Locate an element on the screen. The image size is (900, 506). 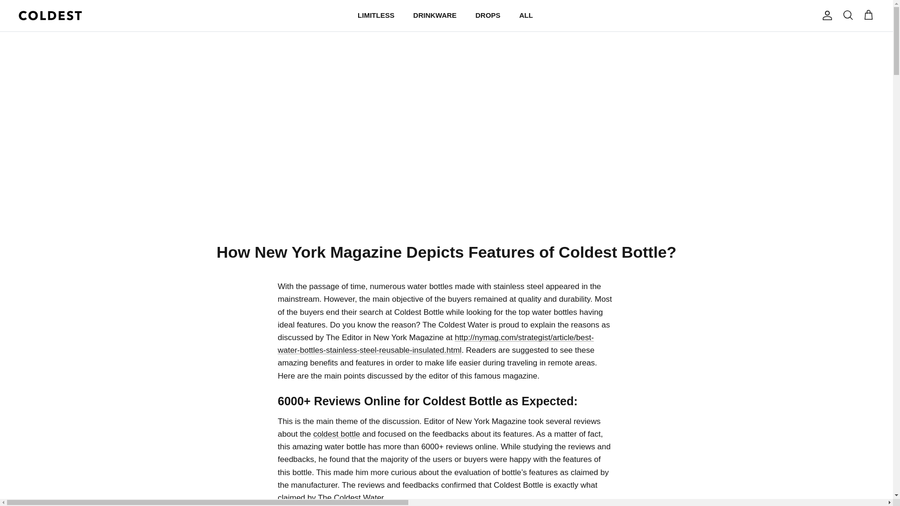
Cart is located at coordinates (868, 15).